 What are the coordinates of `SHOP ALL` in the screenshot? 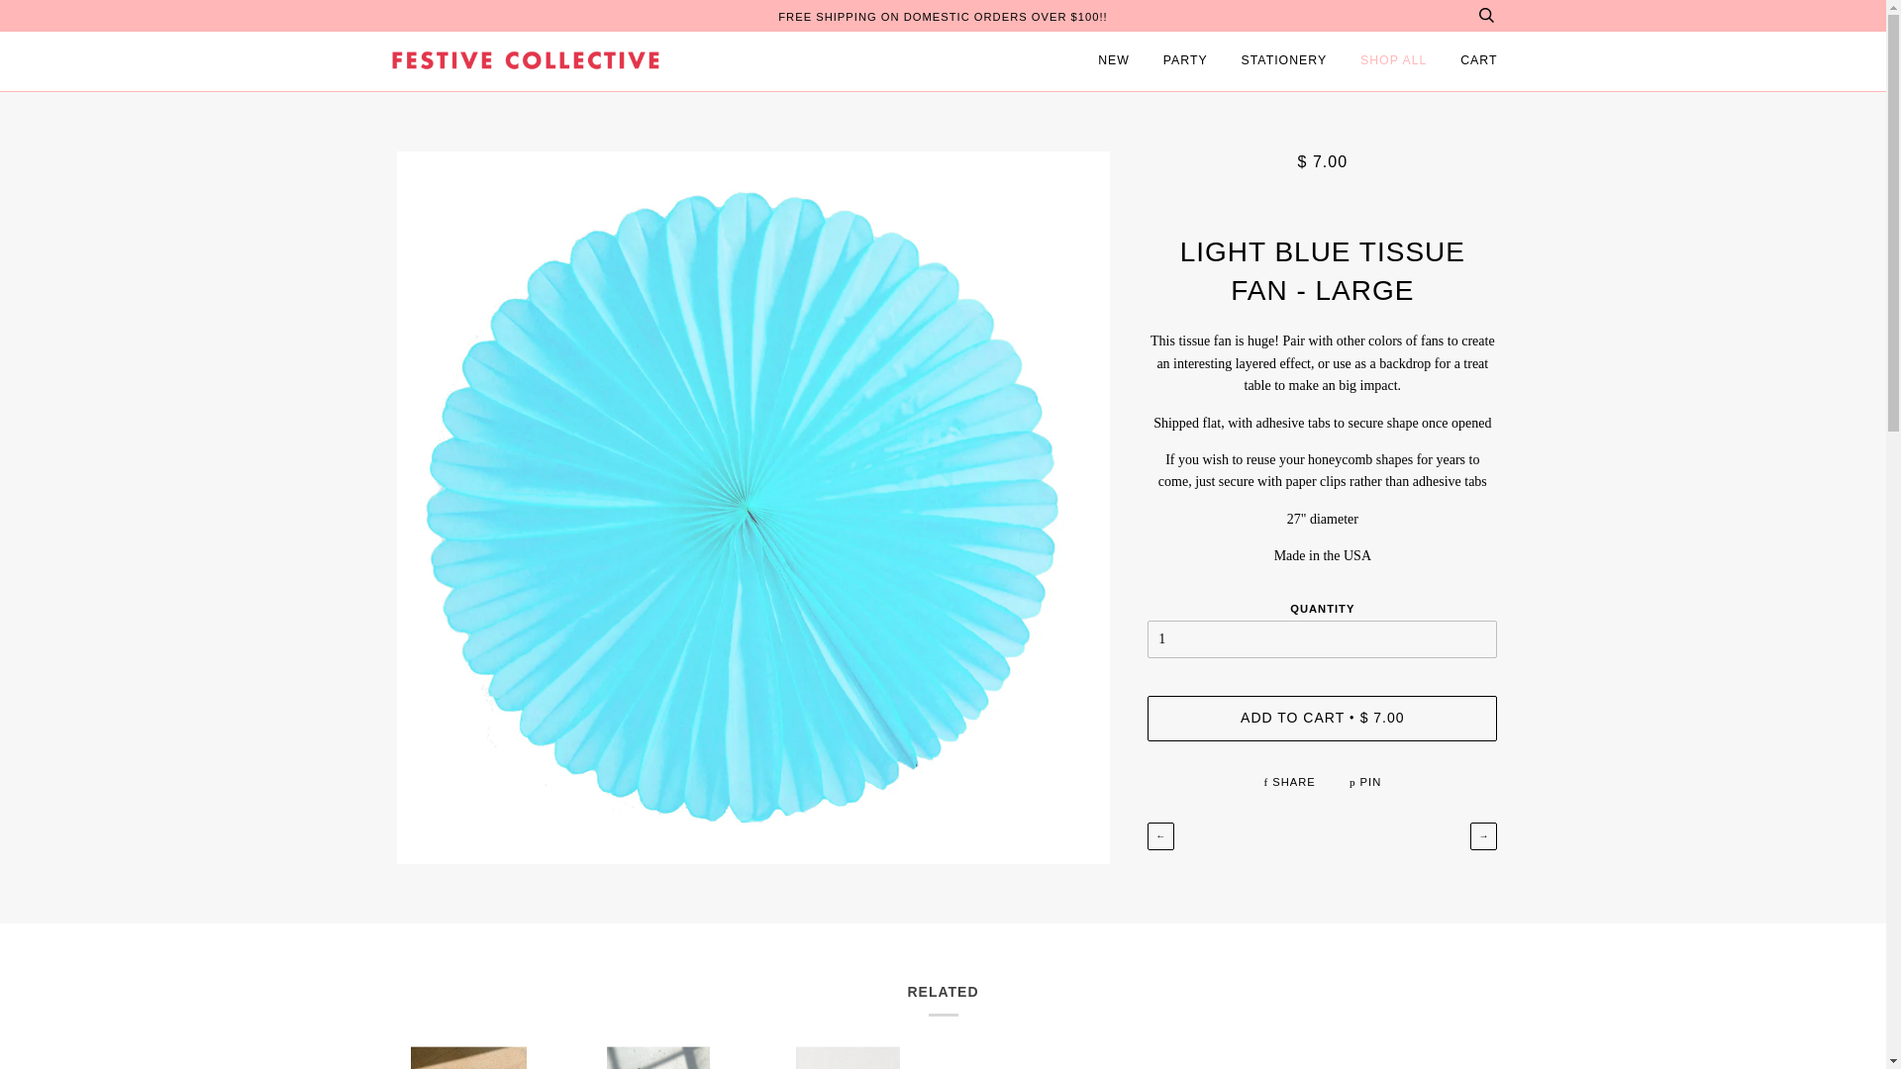 It's located at (1394, 61).